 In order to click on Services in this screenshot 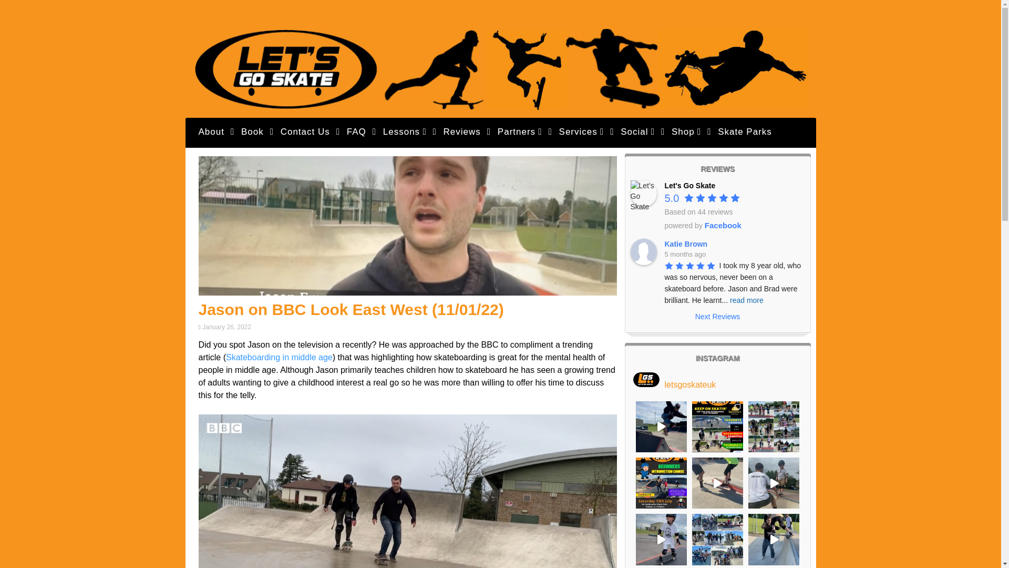, I will do `click(582, 131)`.